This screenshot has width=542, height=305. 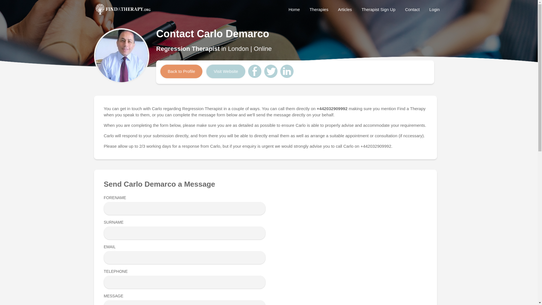 I want to click on Articles, so click(x=345, y=9).